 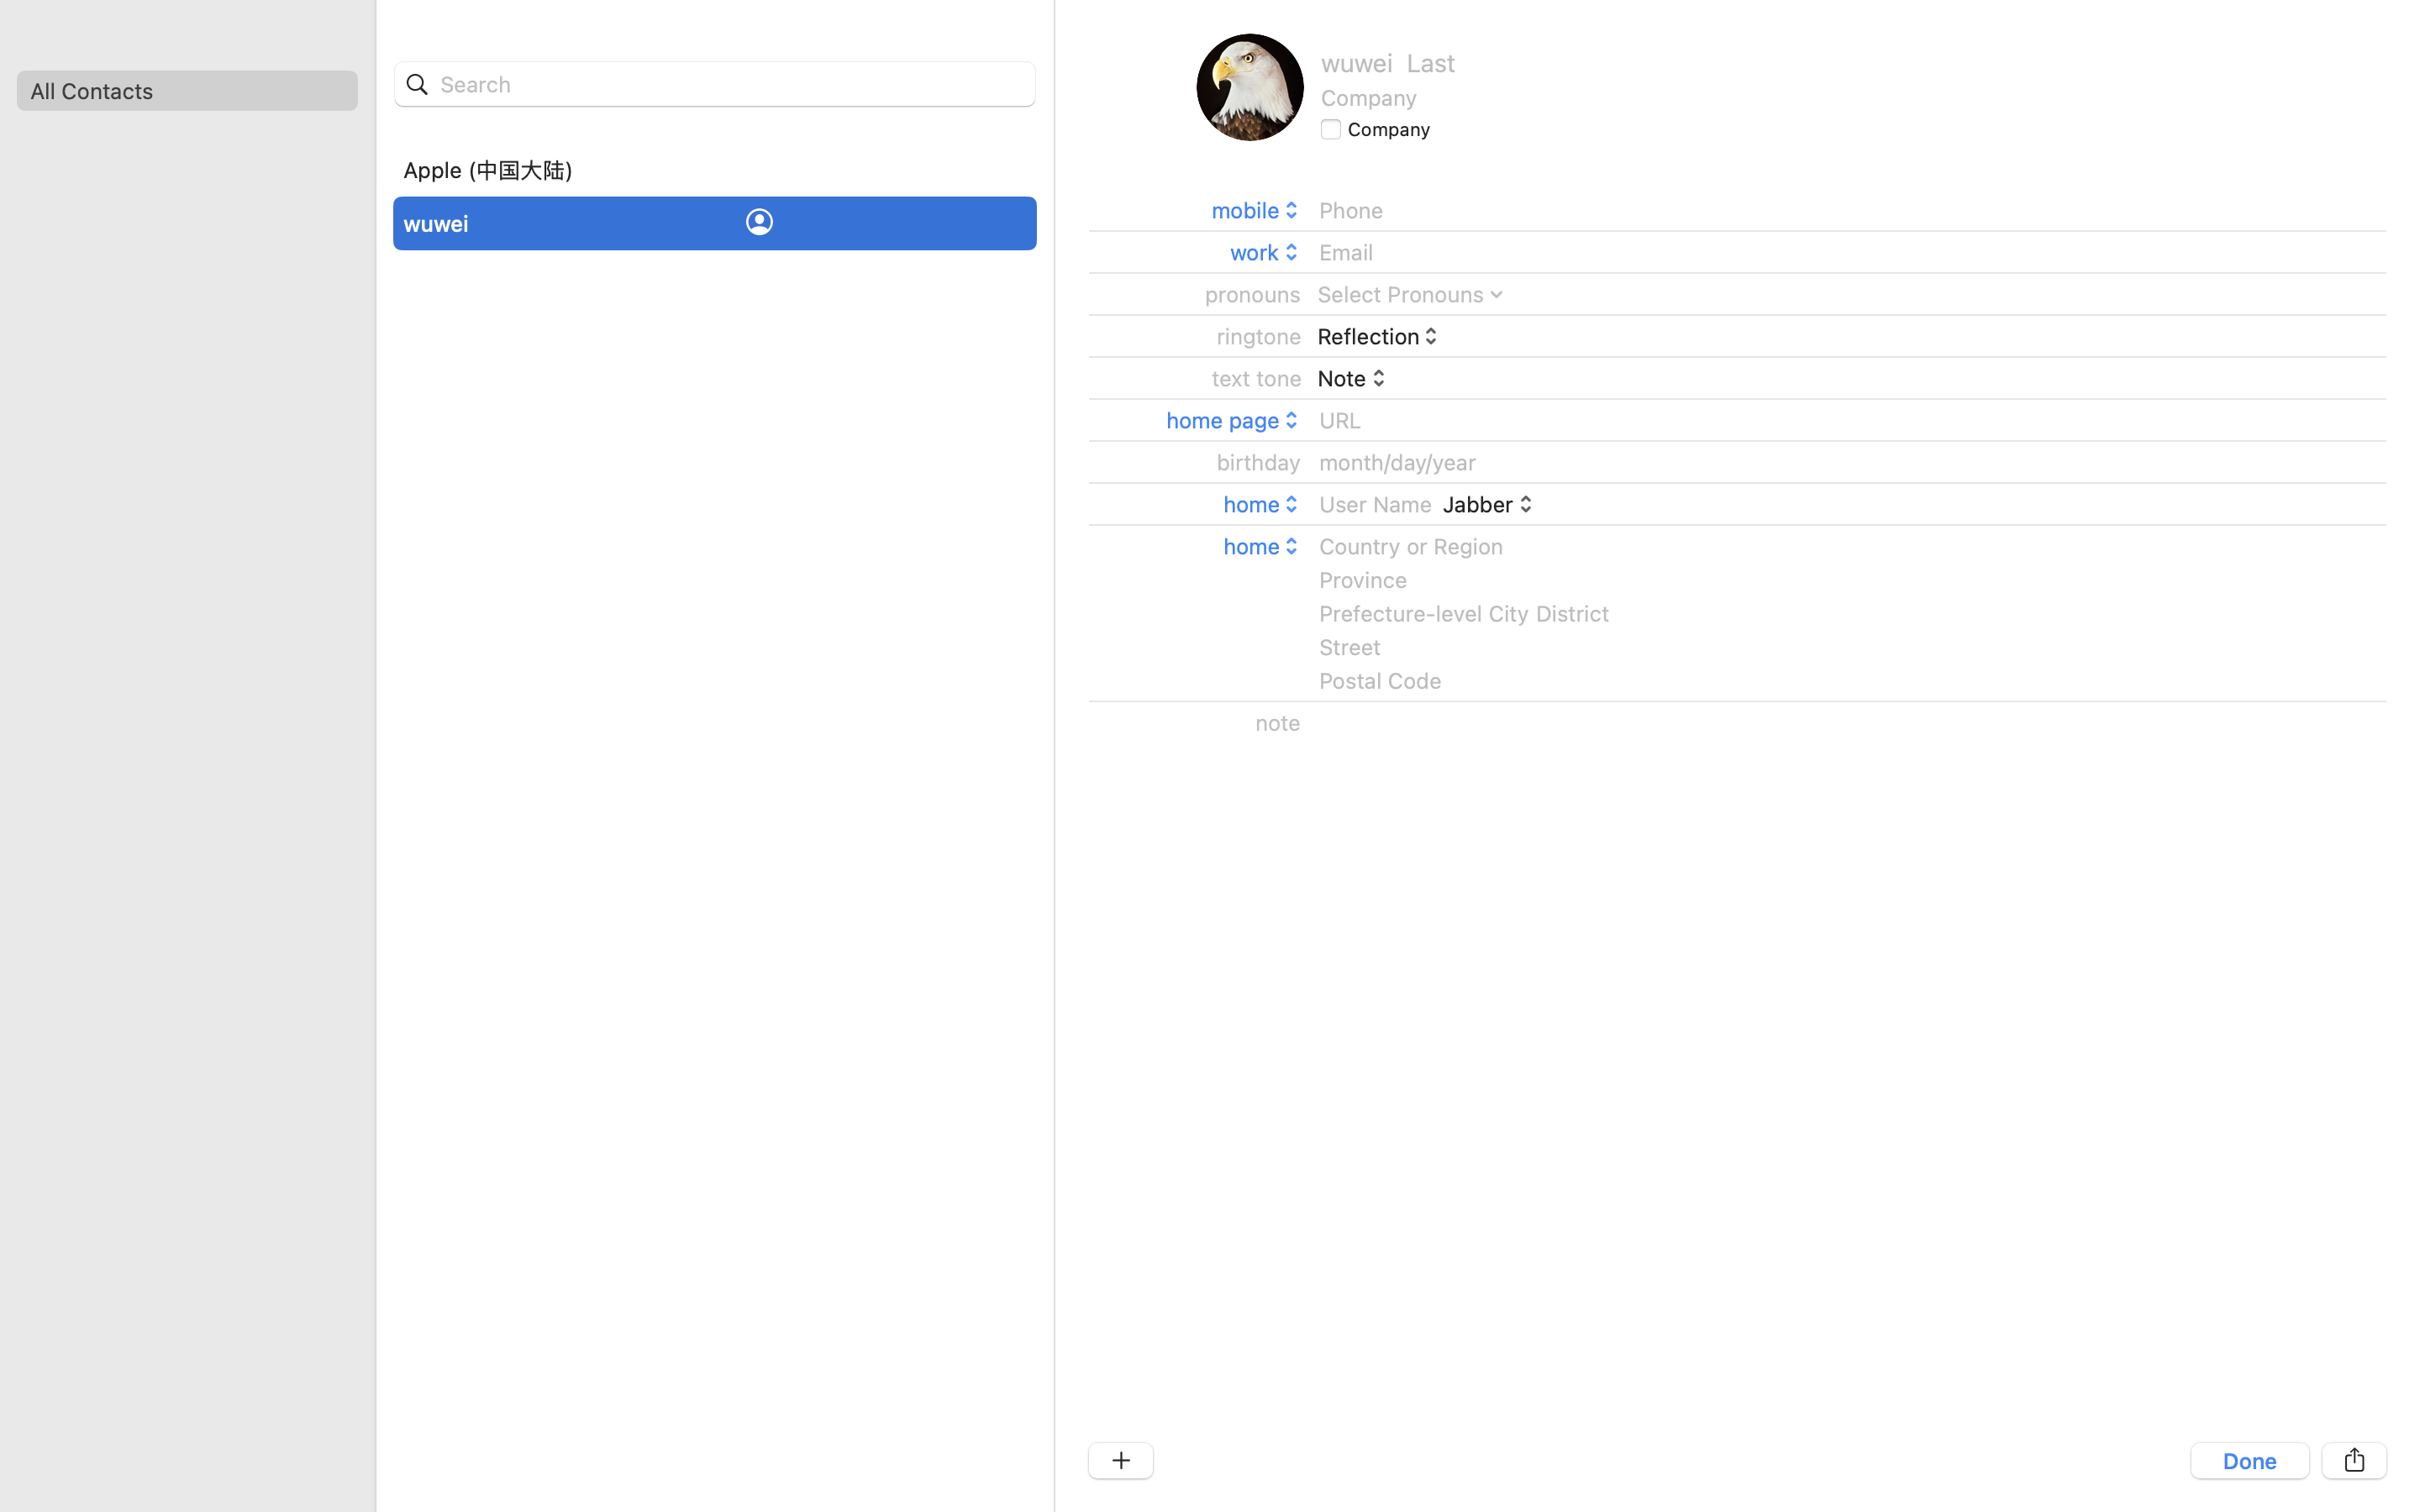 What do you see at coordinates (1234, 420) in the screenshot?
I see `home page` at bounding box center [1234, 420].